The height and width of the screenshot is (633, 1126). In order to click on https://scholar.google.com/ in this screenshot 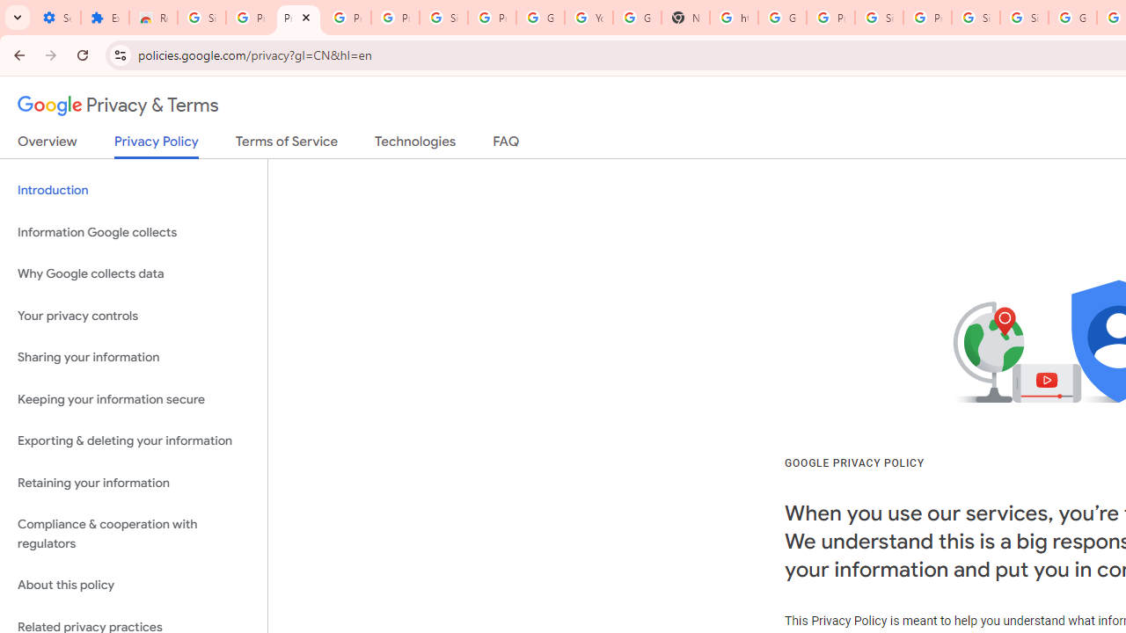, I will do `click(734, 18)`.